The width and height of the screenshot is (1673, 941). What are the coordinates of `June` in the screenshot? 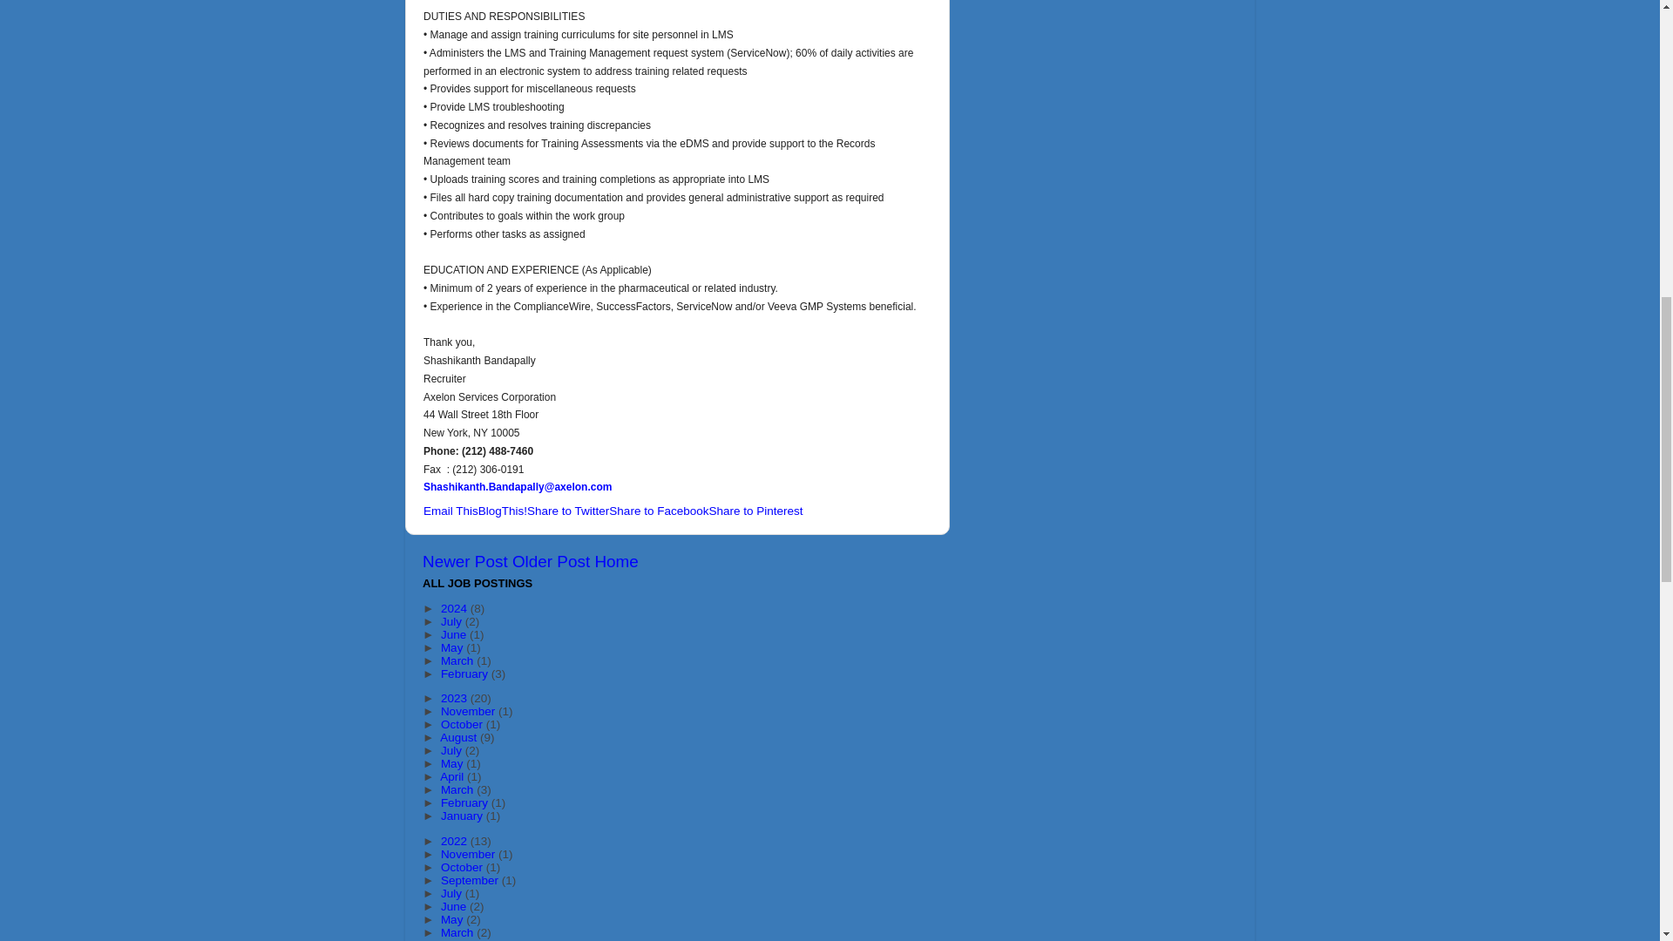 It's located at (455, 634).